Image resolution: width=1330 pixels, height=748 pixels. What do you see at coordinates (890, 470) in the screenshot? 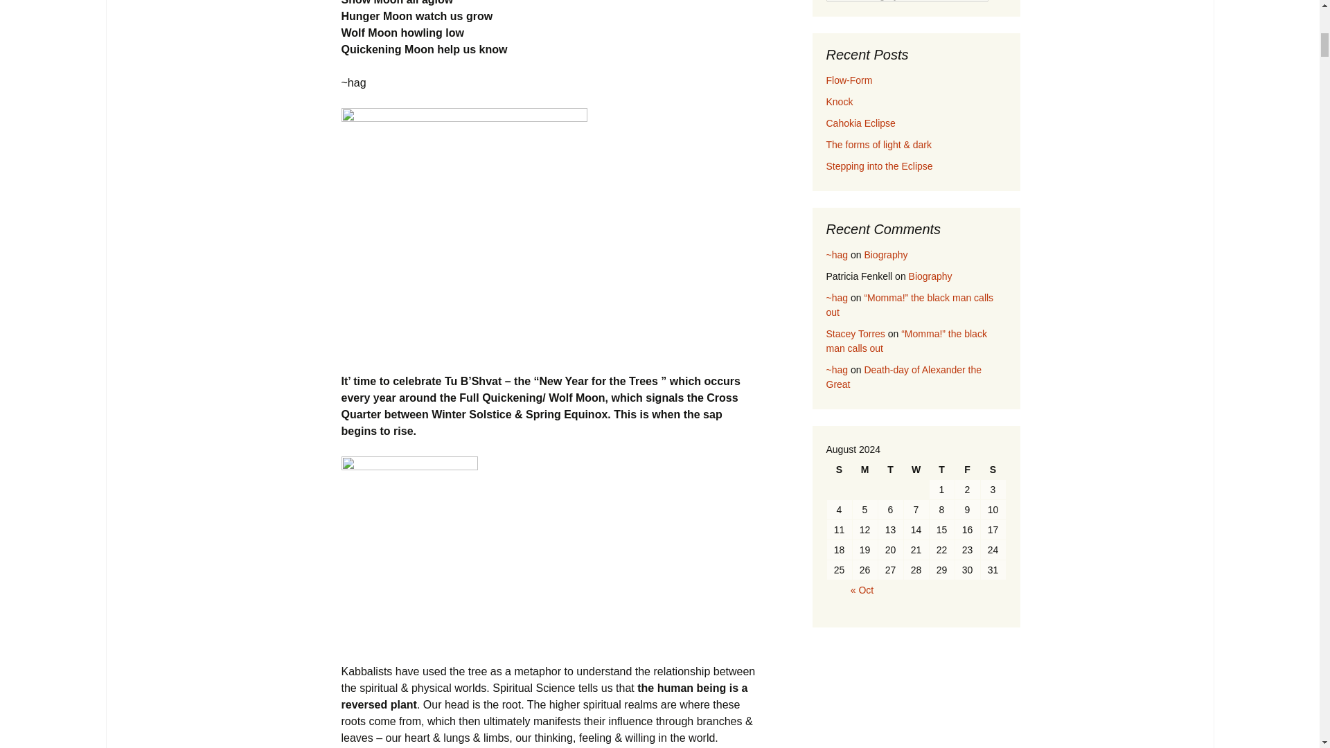
I see `Tuesday` at bounding box center [890, 470].